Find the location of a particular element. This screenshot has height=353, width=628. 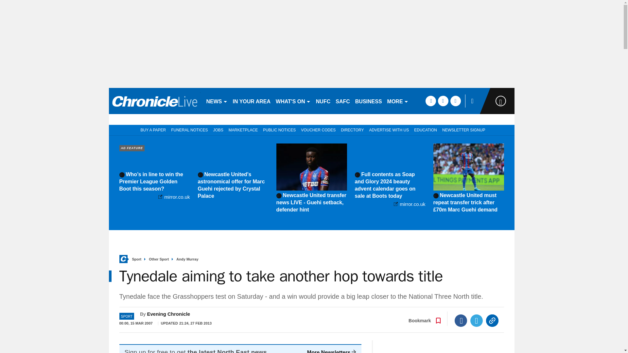

WHAT'S ON is located at coordinates (293, 101).